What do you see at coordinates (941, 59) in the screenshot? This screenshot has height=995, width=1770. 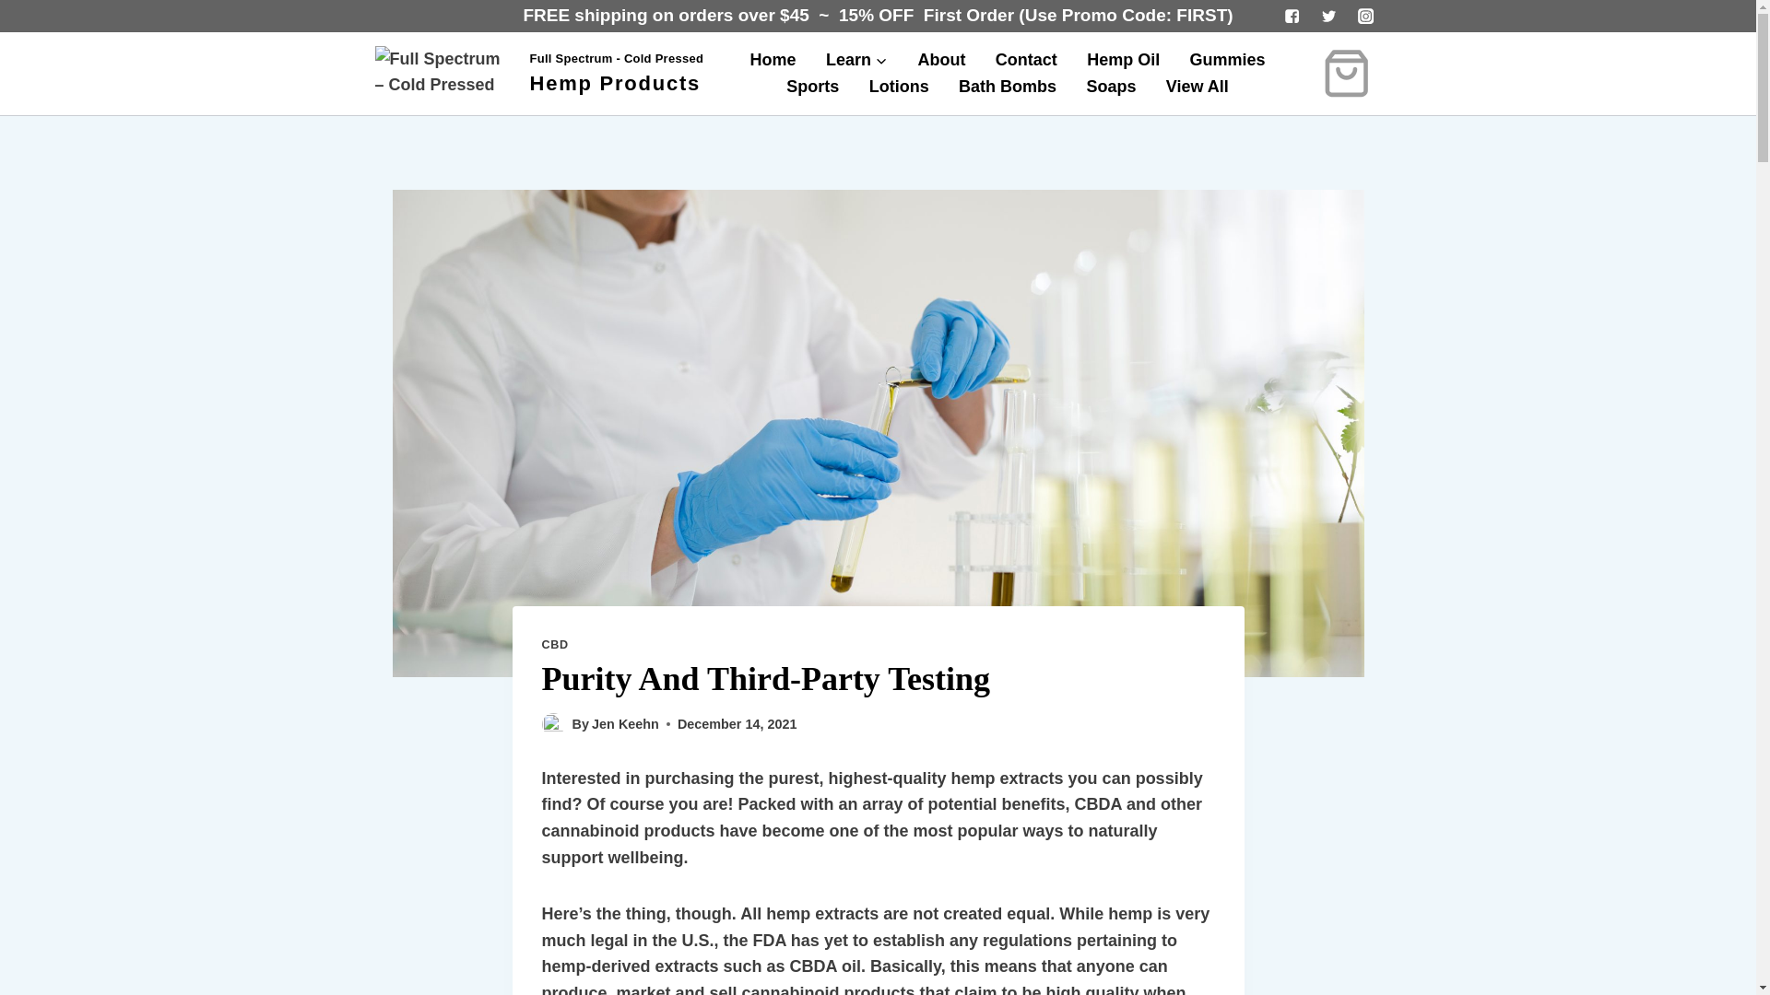 I see `About` at bounding box center [941, 59].